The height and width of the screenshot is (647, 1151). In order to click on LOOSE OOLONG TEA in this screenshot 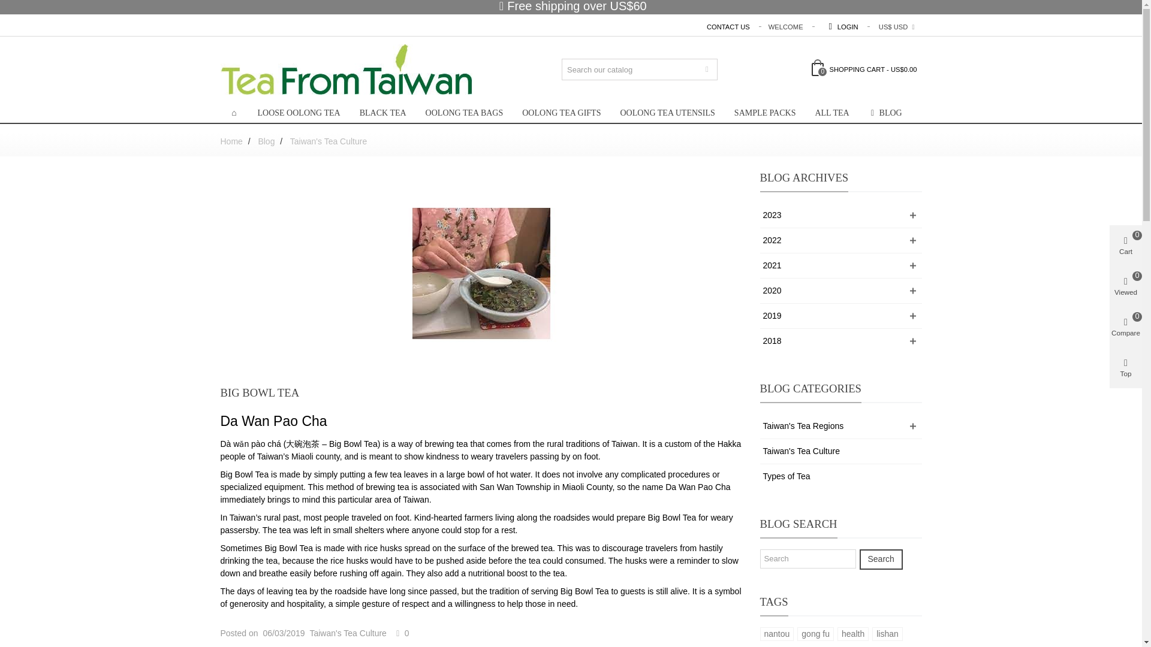, I will do `click(299, 113)`.